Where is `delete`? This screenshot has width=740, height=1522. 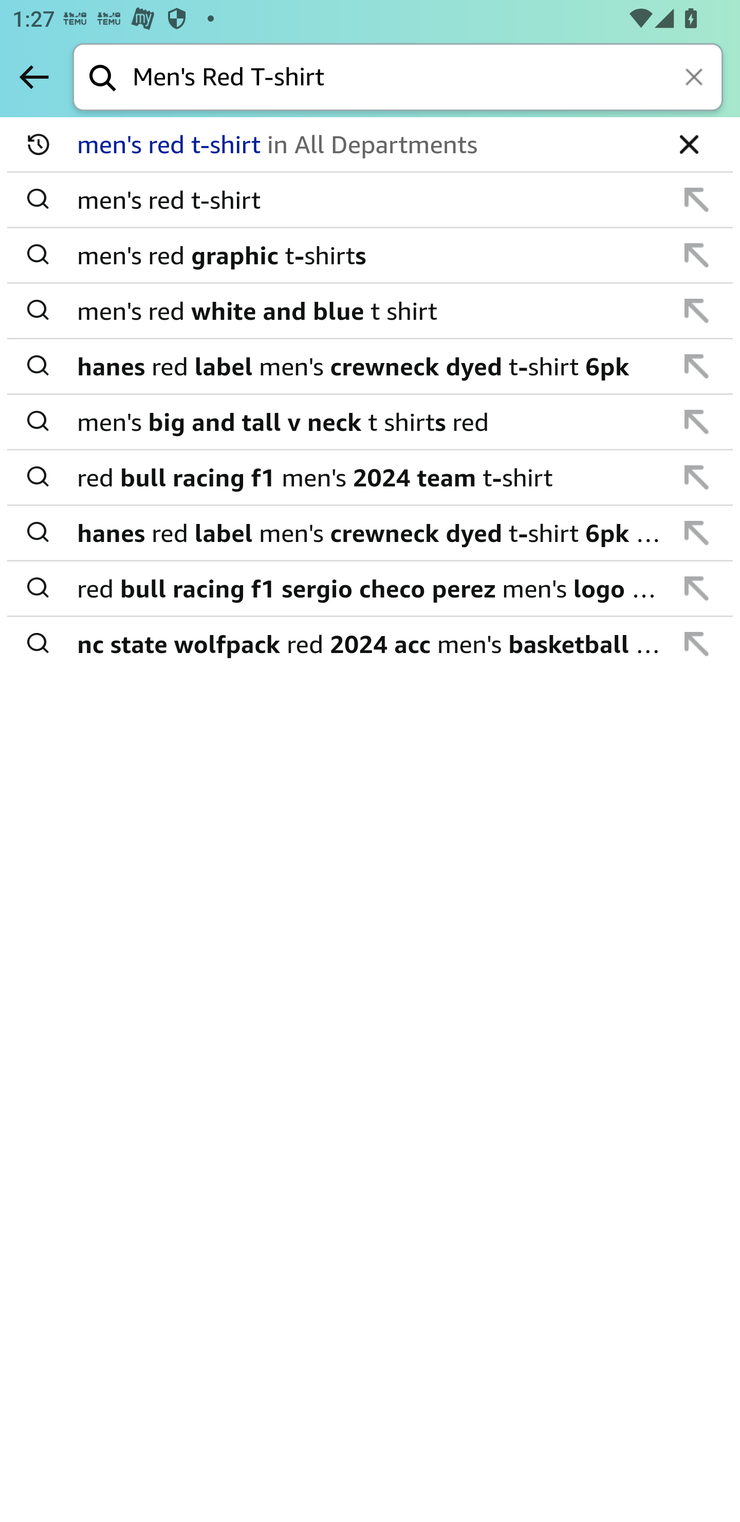
delete is located at coordinates (689, 143).